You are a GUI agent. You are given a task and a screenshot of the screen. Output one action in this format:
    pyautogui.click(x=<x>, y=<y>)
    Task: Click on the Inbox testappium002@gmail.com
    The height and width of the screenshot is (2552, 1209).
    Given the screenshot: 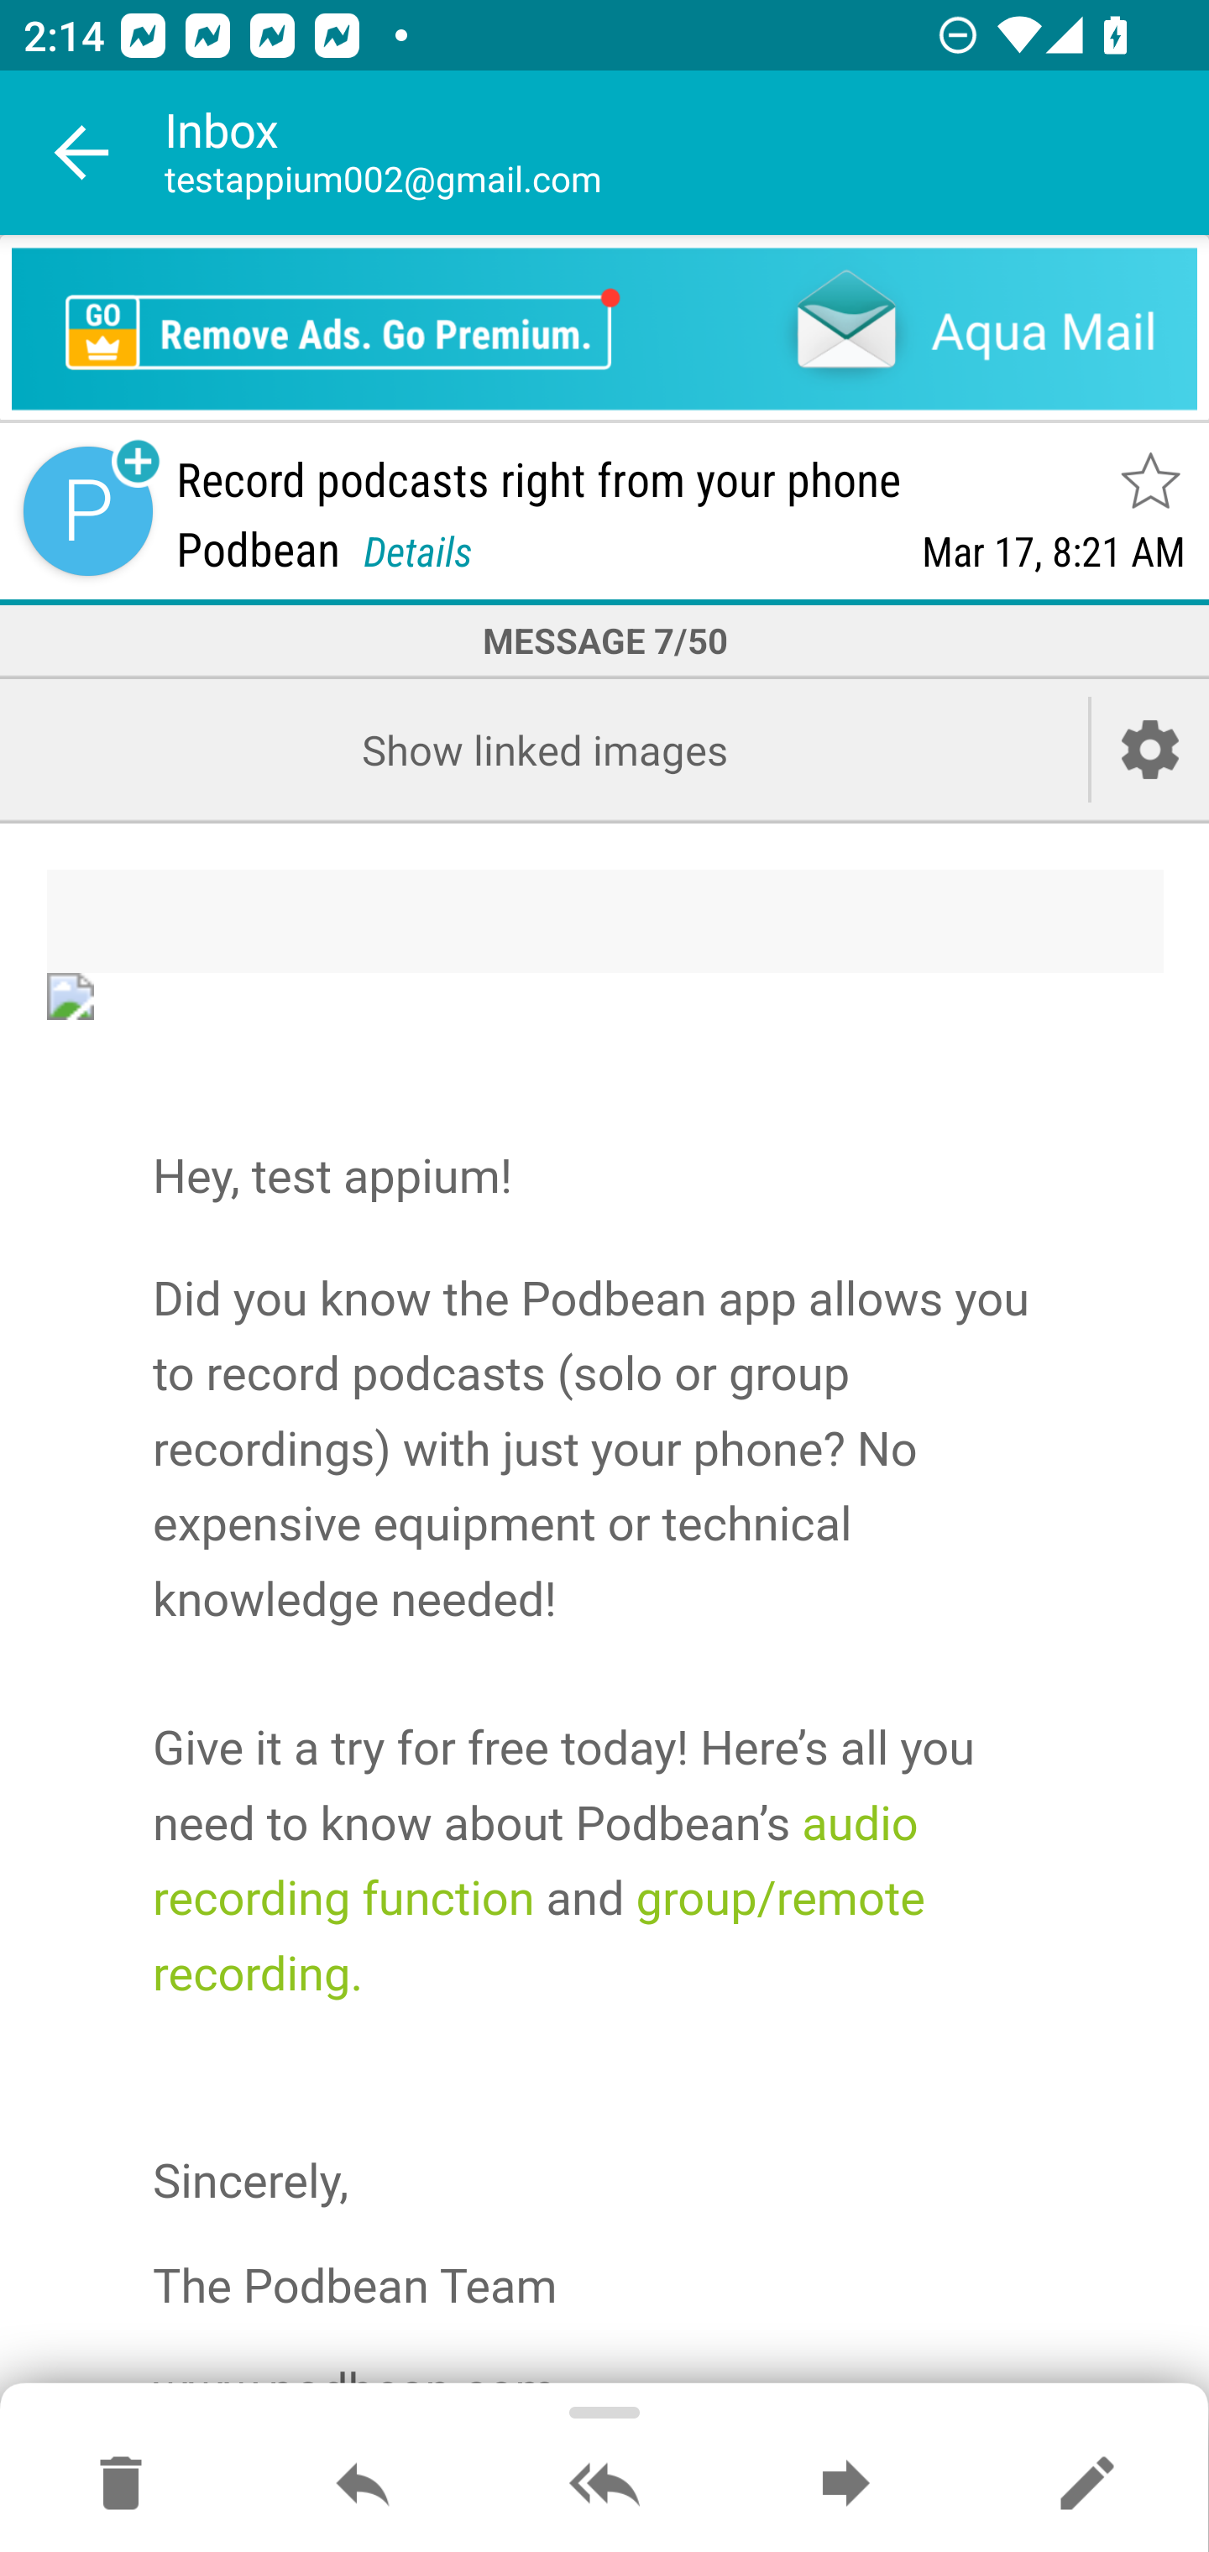 What is the action you would take?
    pyautogui.click(x=687, y=153)
    